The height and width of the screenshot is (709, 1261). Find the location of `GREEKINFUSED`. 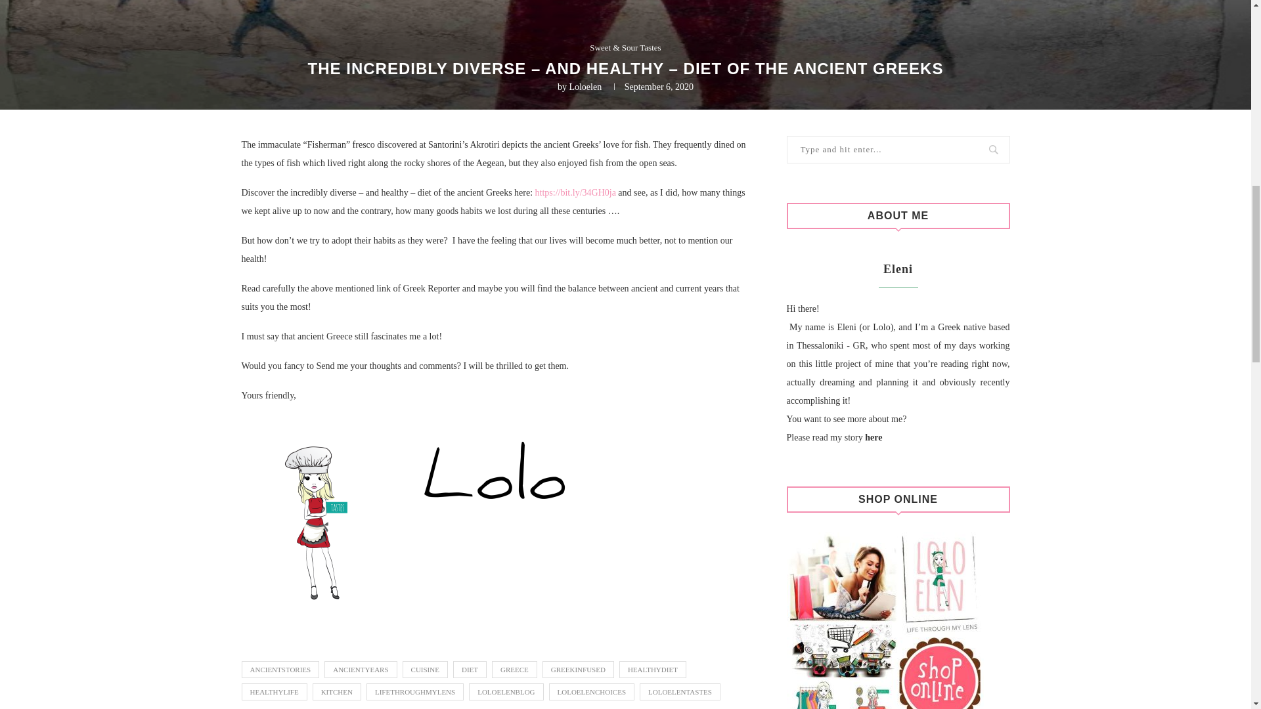

GREEKINFUSED is located at coordinates (578, 669).